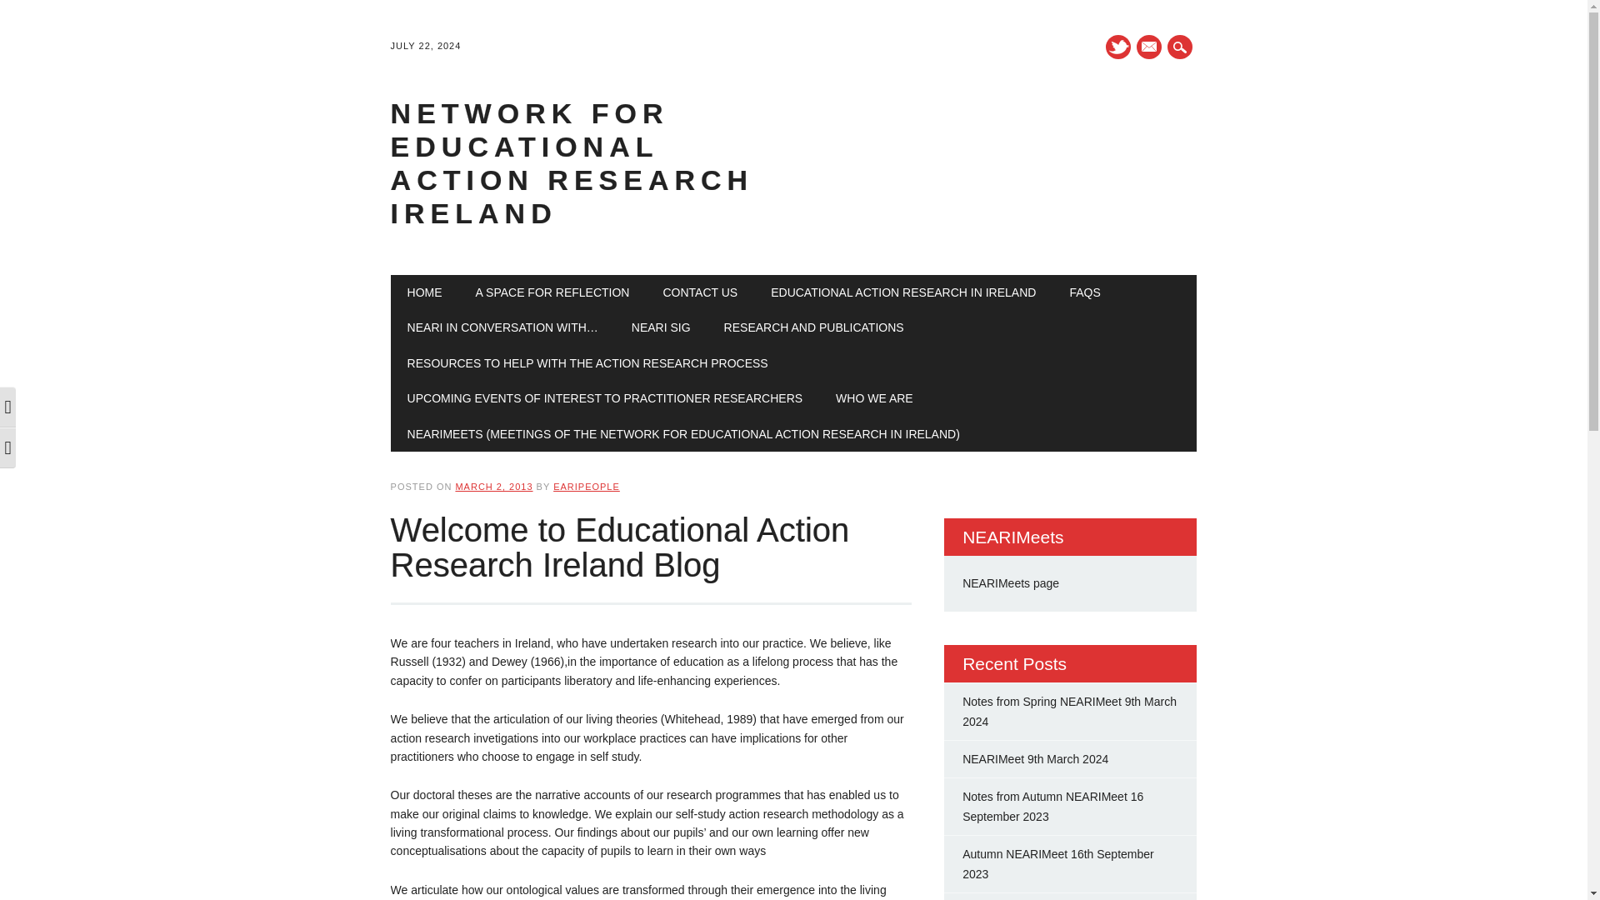 The image size is (1600, 900). Describe the element at coordinates (874, 397) in the screenshot. I see `WHO WE ARE` at that location.